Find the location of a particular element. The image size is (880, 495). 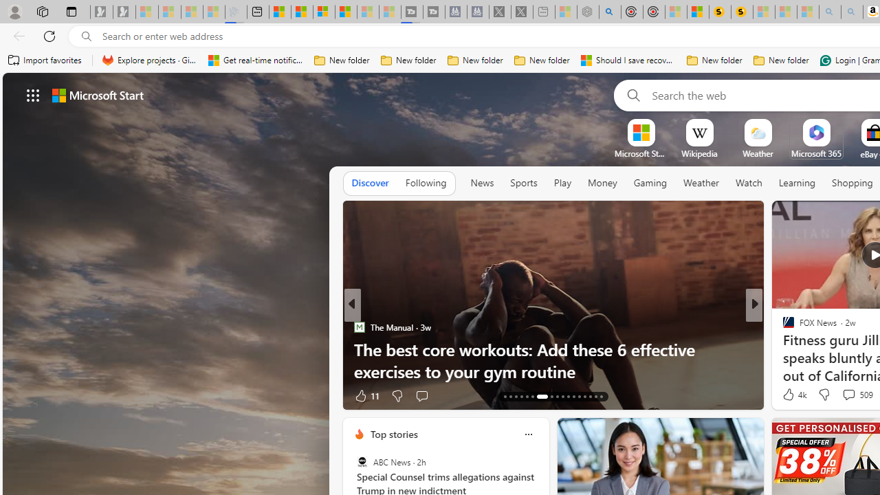

T3 is located at coordinates (782, 327).